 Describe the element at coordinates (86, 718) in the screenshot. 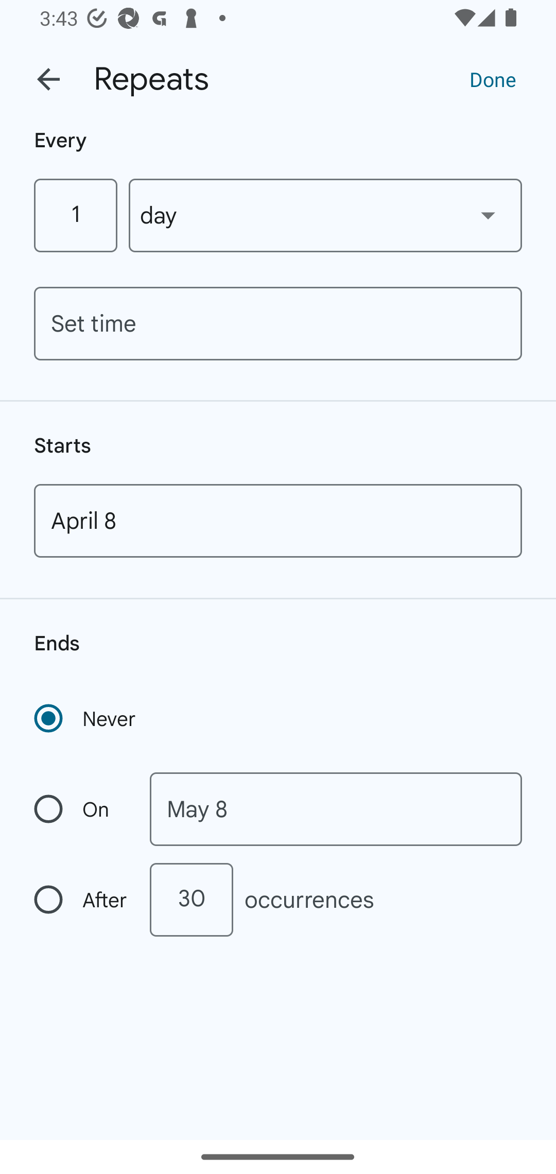

I see `Never Recurrence never ends` at that location.